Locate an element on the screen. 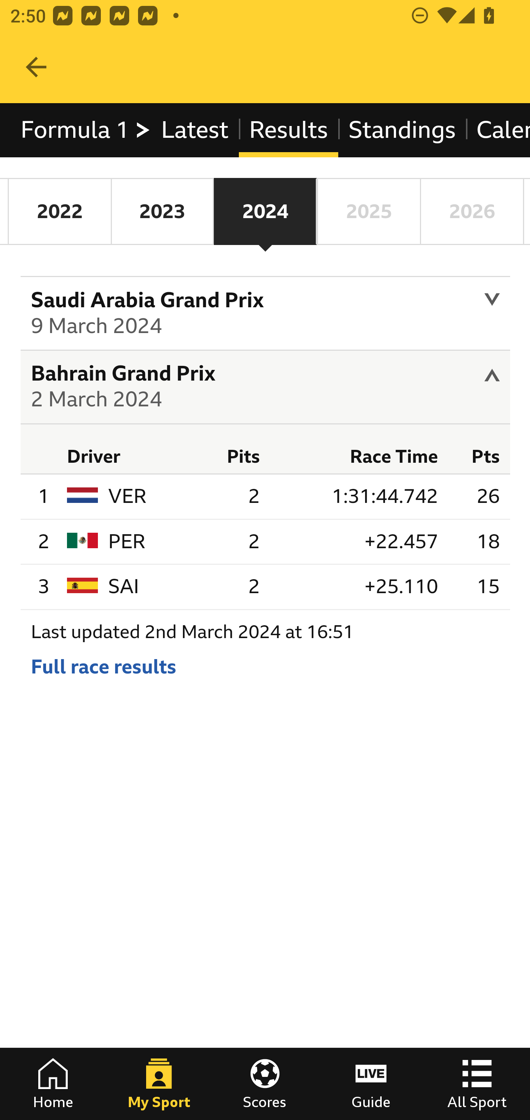 The image size is (530, 1120). 2024, Selected is located at coordinates (265, 211).